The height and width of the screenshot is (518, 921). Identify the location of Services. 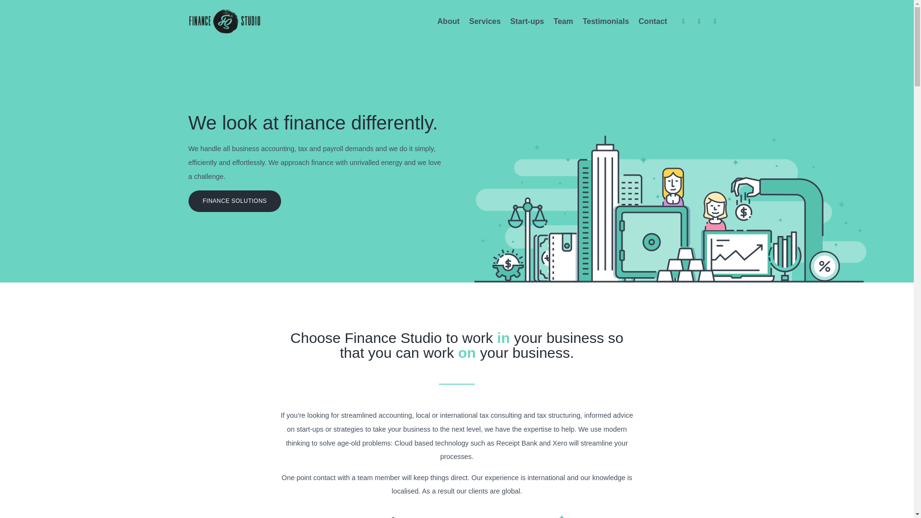
(484, 21).